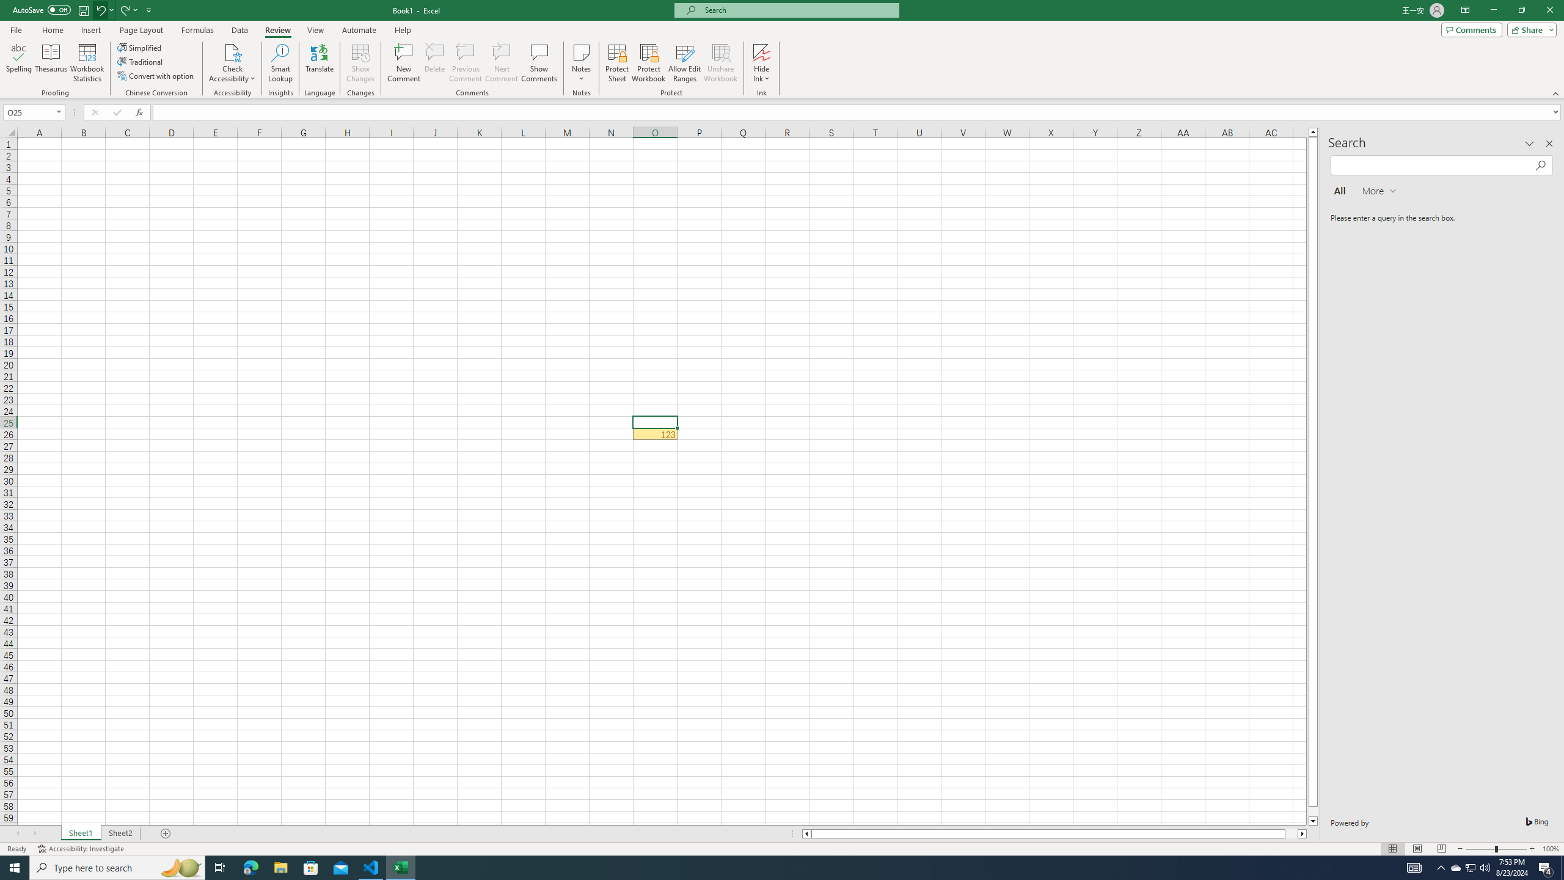 The height and width of the screenshot is (880, 1564). Describe the element at coordinates (87, 63) in the screenshot. I see `Workbook Statistics` at that location.